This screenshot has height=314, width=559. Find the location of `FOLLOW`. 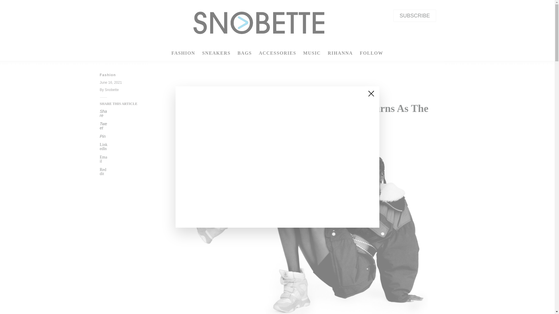

FOLLOW is located at coordinates (372, 53).